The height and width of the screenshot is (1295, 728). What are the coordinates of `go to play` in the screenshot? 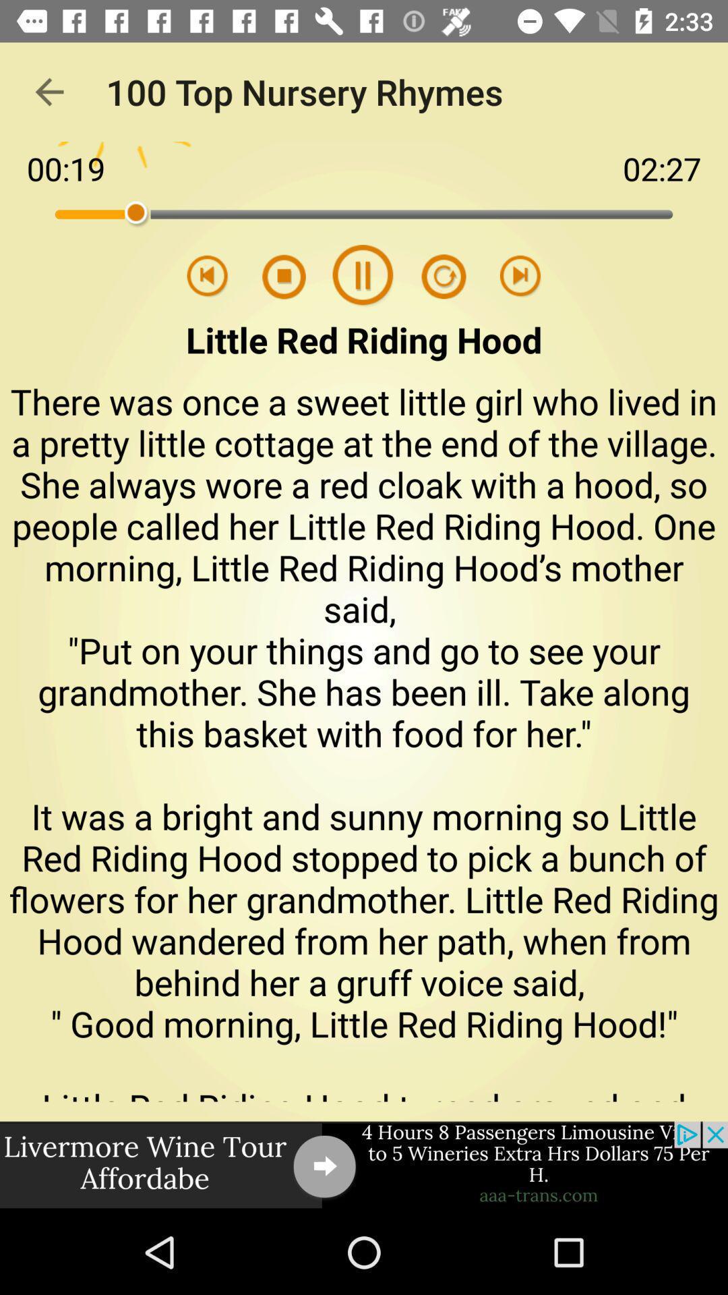 It's located at (520, 277).